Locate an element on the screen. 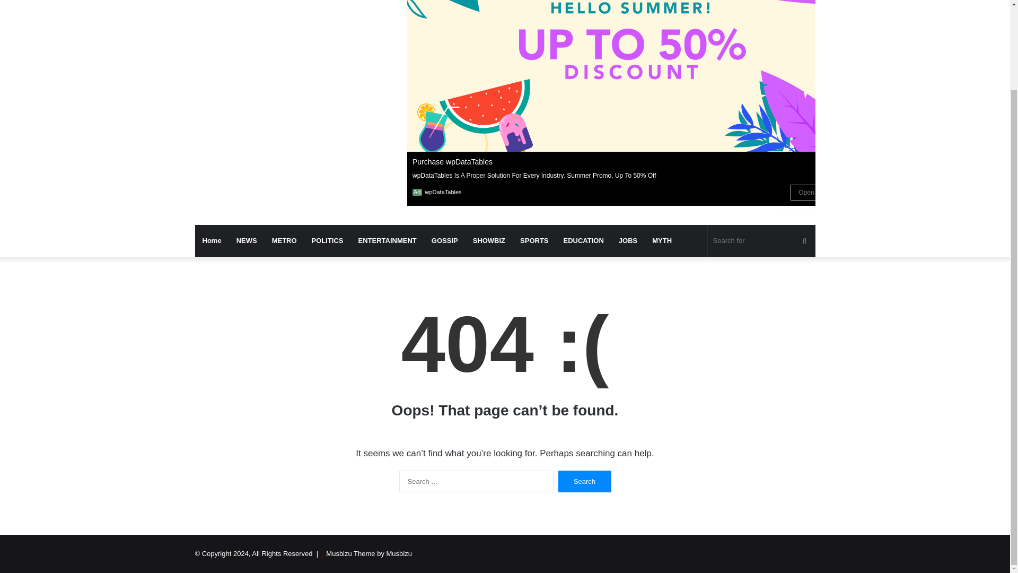 This screenshot has height=573, width=1018. ENTERTAINMENT is located at coordinates (388, 241).